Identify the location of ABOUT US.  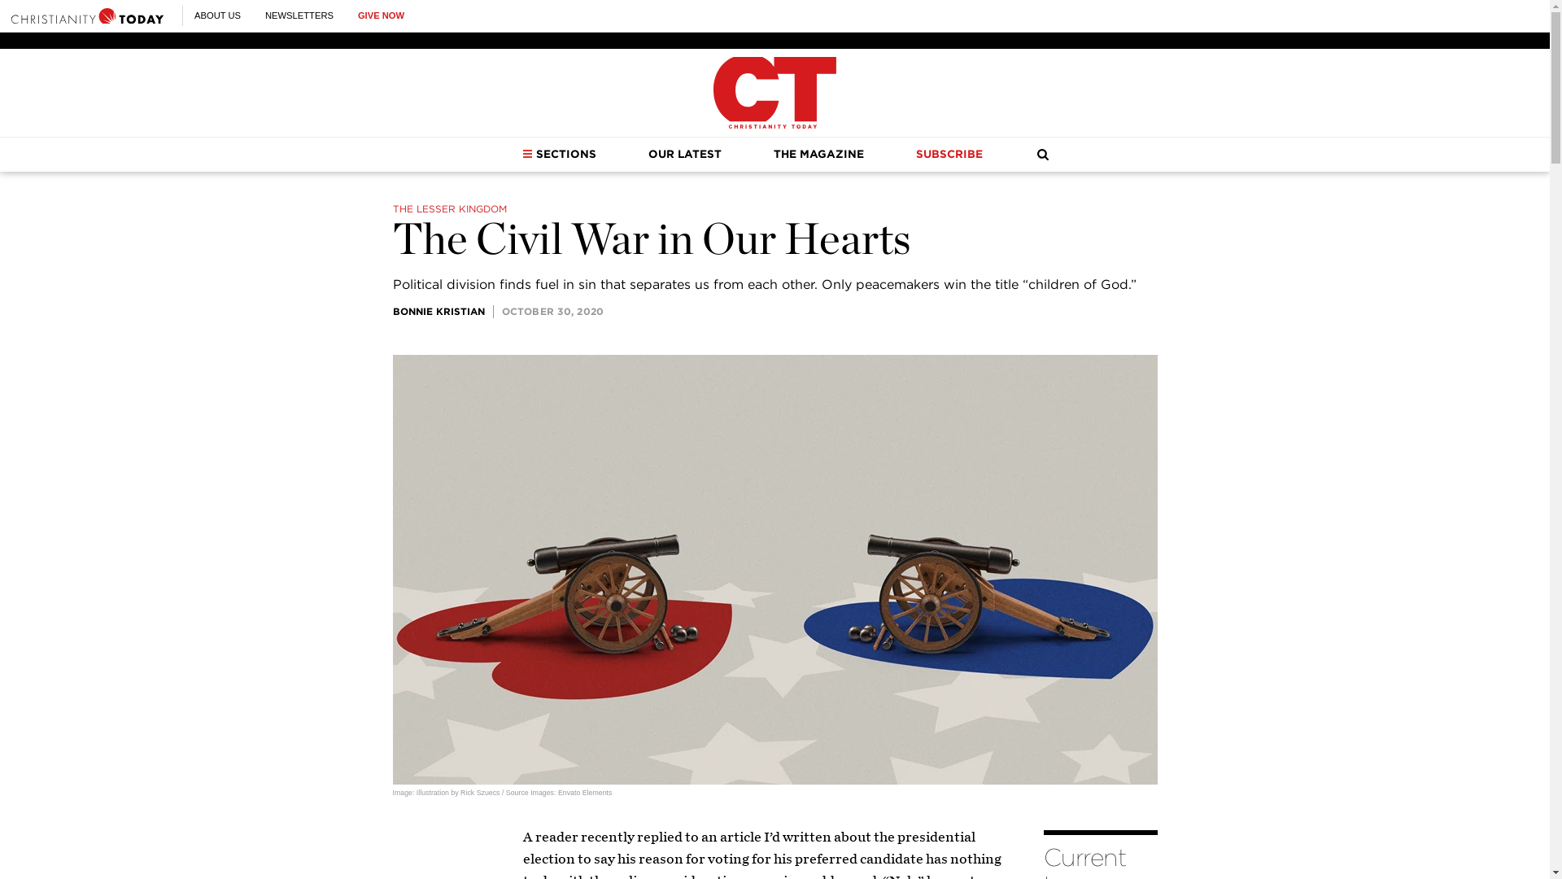
(216, 15).